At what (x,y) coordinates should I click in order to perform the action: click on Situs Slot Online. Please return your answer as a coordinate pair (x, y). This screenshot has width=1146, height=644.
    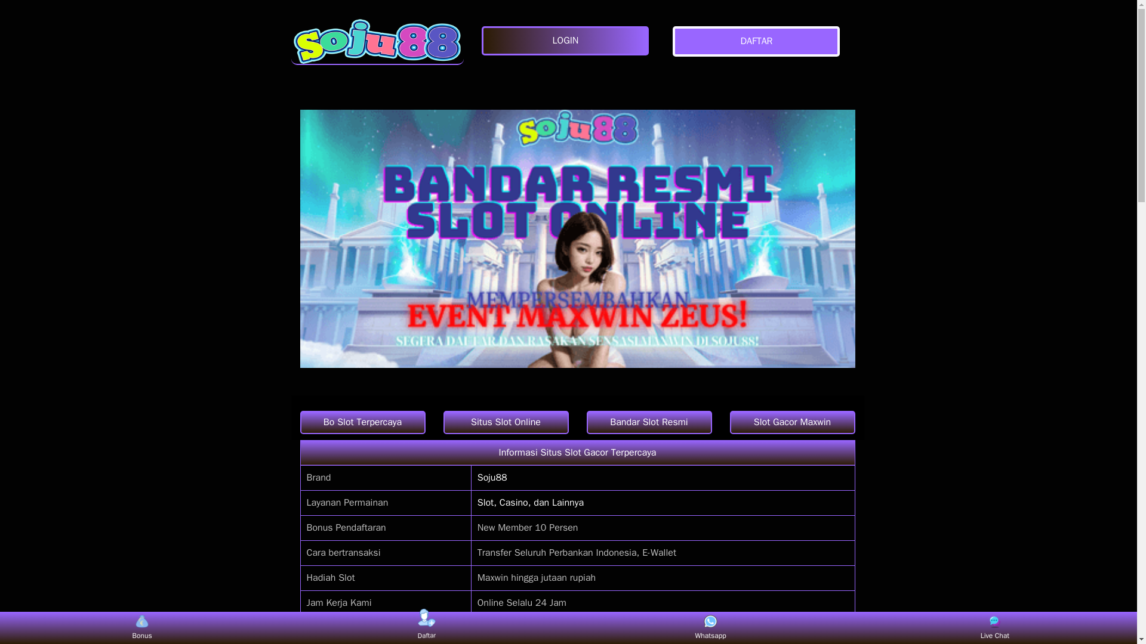
    Looking at the image, I should click on (505, 422).